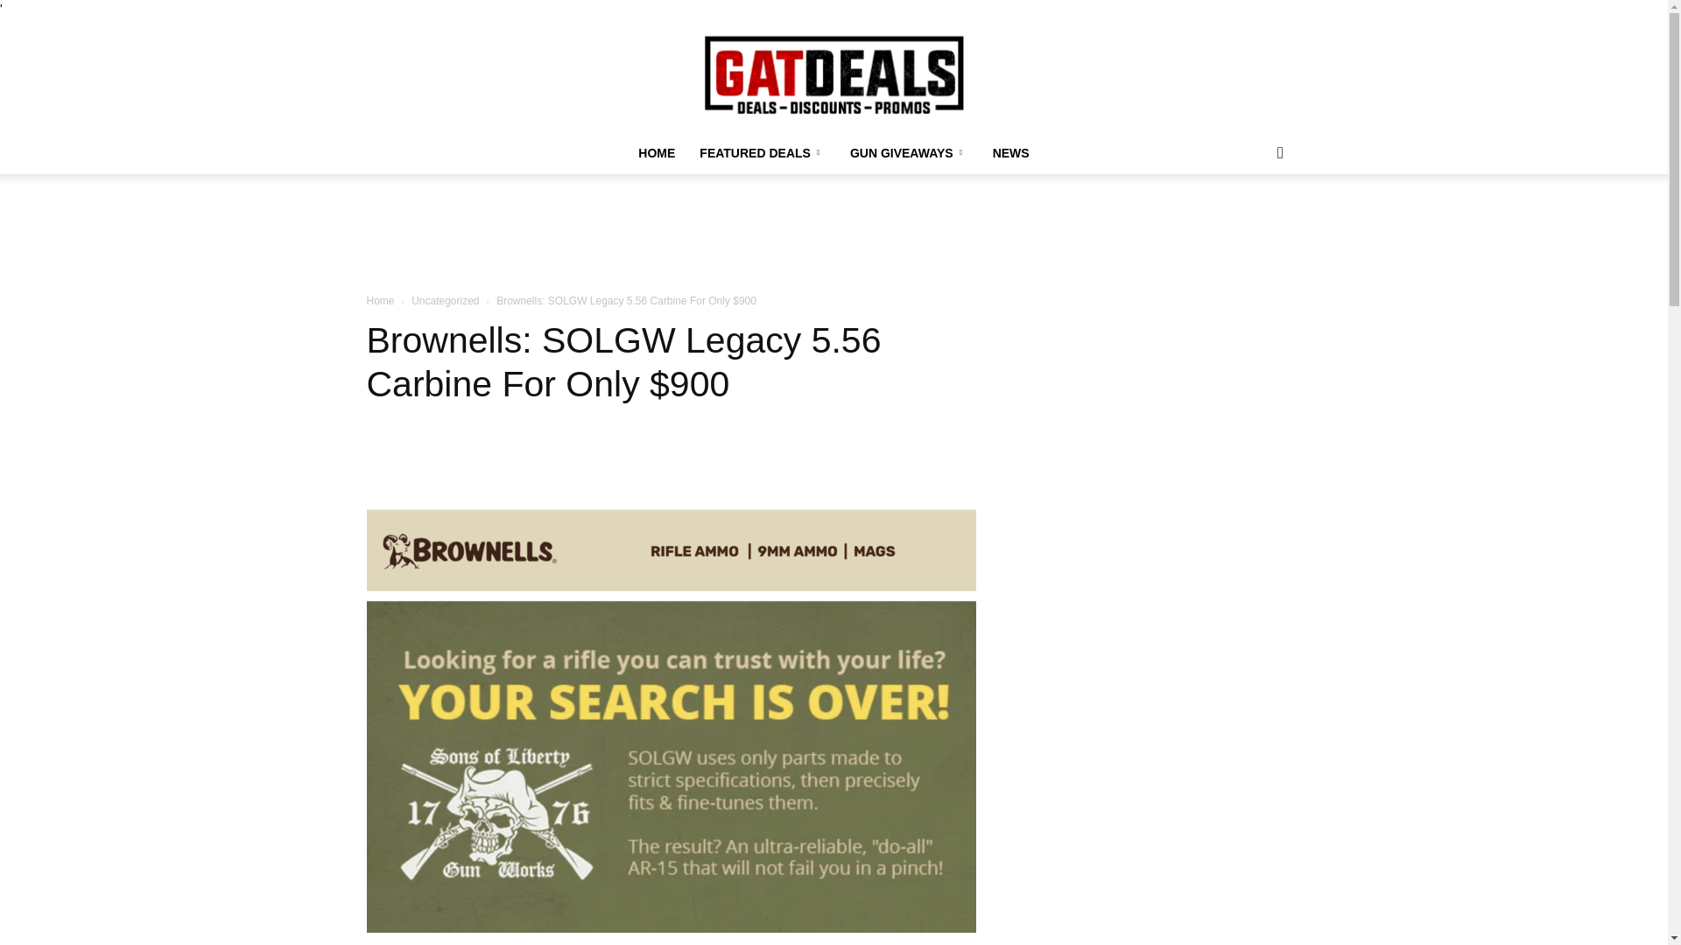 Image resolution: width=1681 pixels, height=945 pixels. What do you see at coordinates (1010, 152) in the screenshot?
I see `NEWS` at bounding box center [1010, 152].